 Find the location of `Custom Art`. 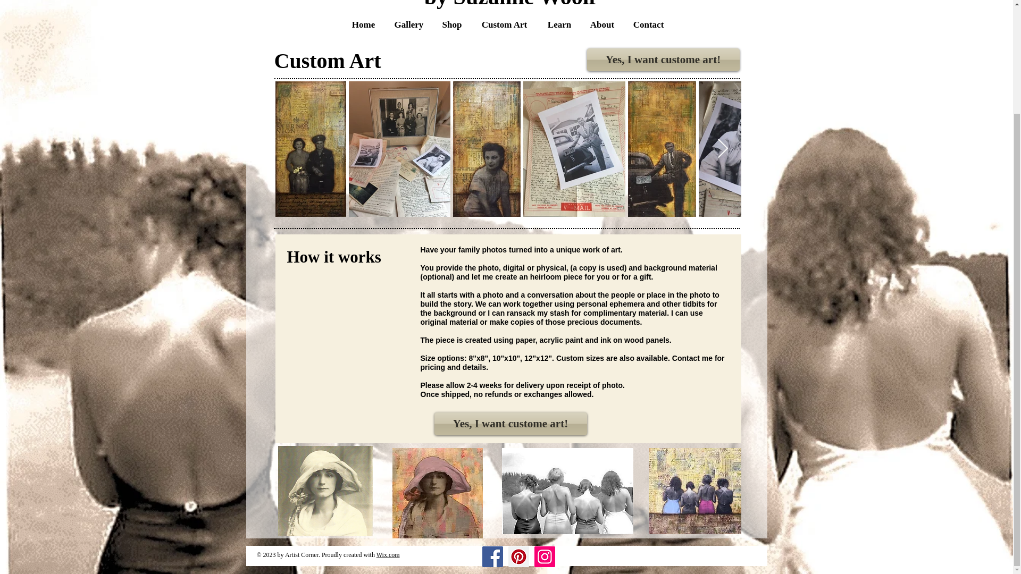

Custom Art is located at coordinates (504, 24).